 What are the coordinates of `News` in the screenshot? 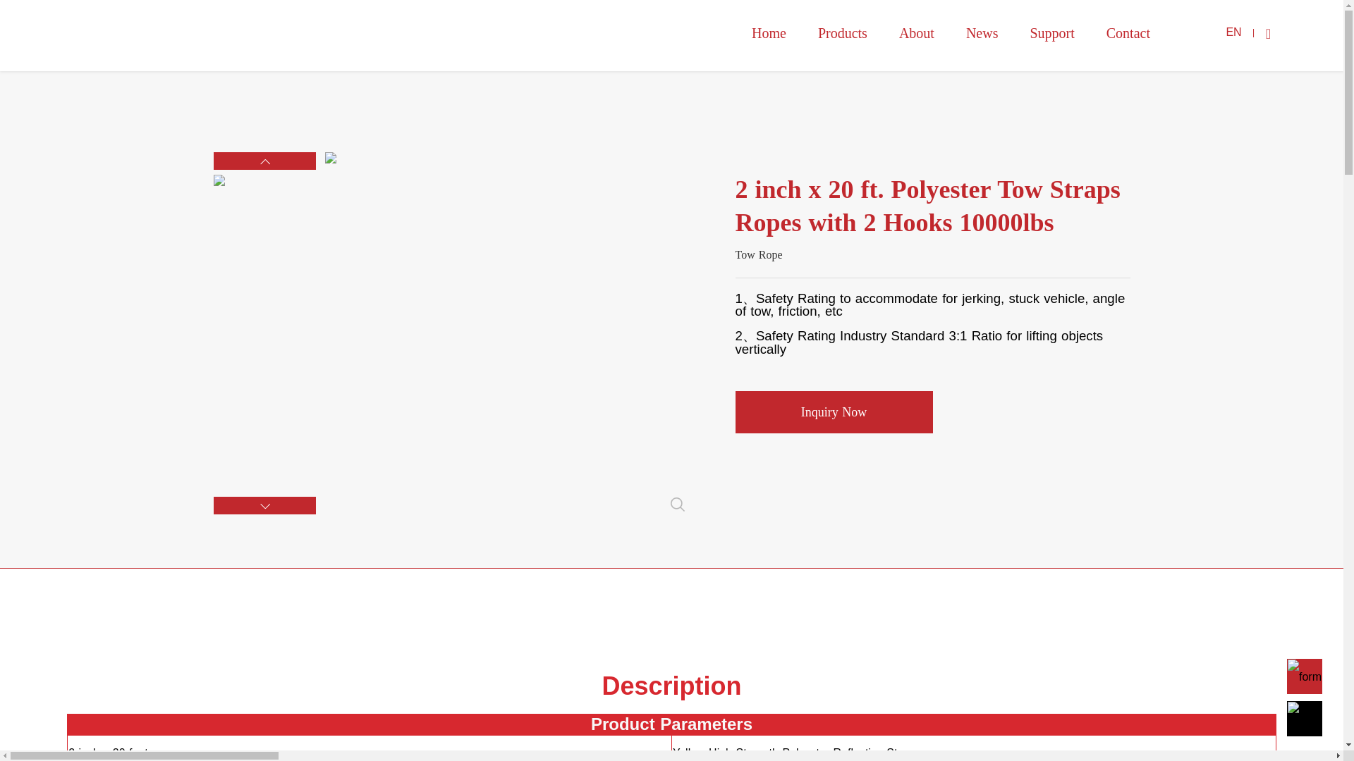 It's located at (982, 32).